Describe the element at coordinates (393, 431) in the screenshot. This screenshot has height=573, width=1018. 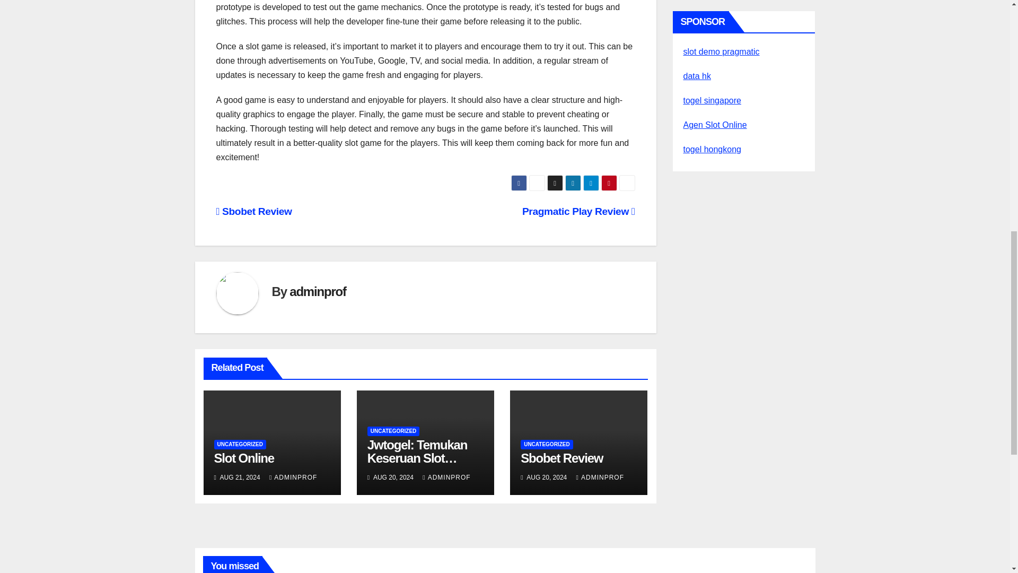
I see `UNCATEGORIZED` at that location.